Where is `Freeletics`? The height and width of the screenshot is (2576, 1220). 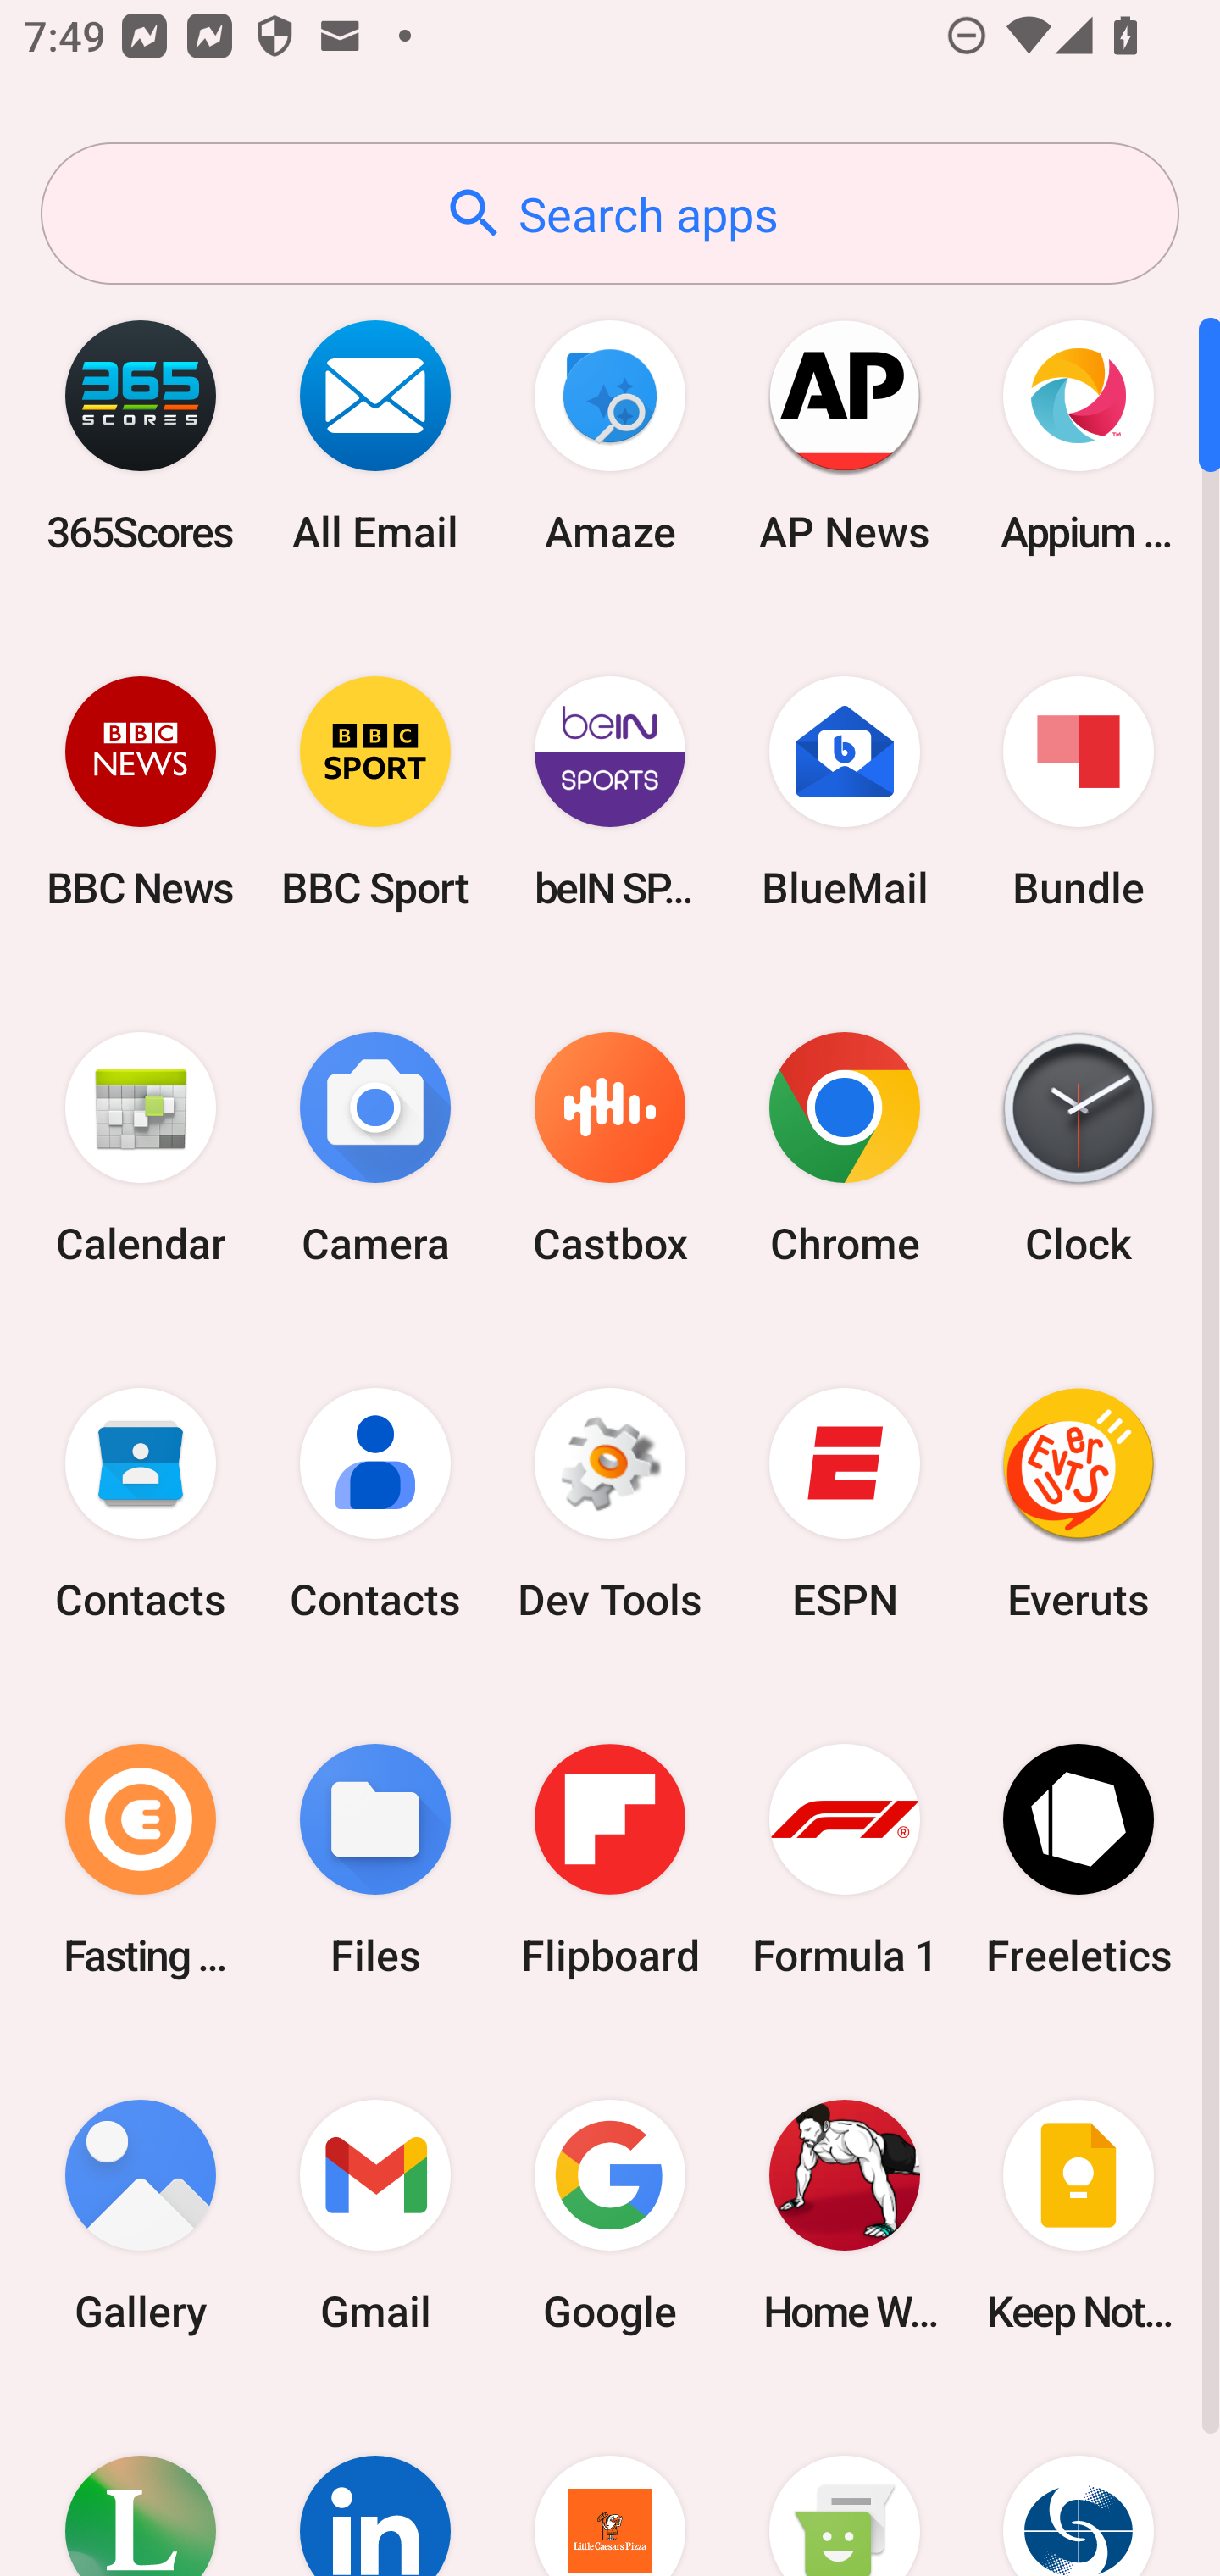 Freeletics is located at coordinates (1079, 1859).